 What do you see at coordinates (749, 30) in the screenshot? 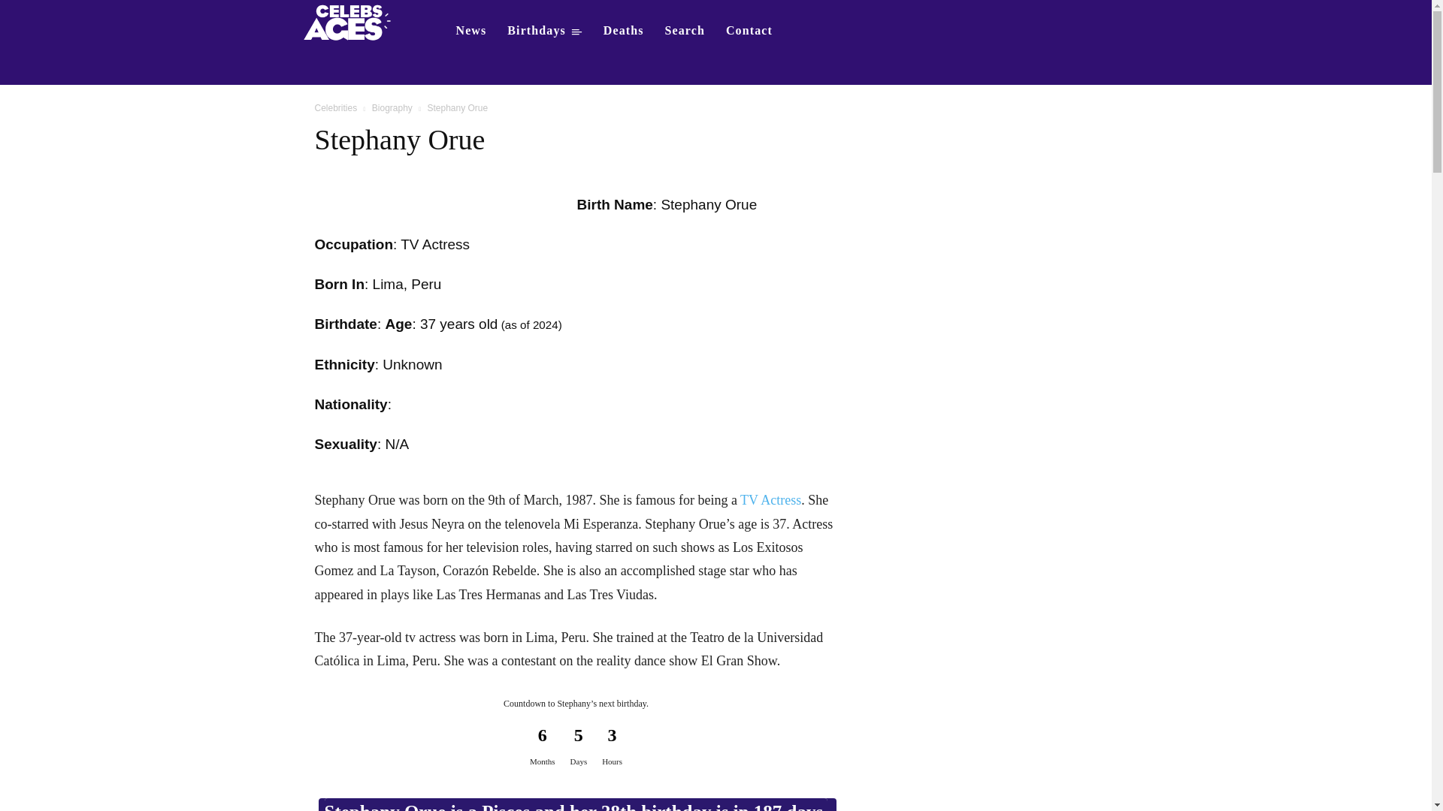
I see `Contact` at bounding box center [749, 30].